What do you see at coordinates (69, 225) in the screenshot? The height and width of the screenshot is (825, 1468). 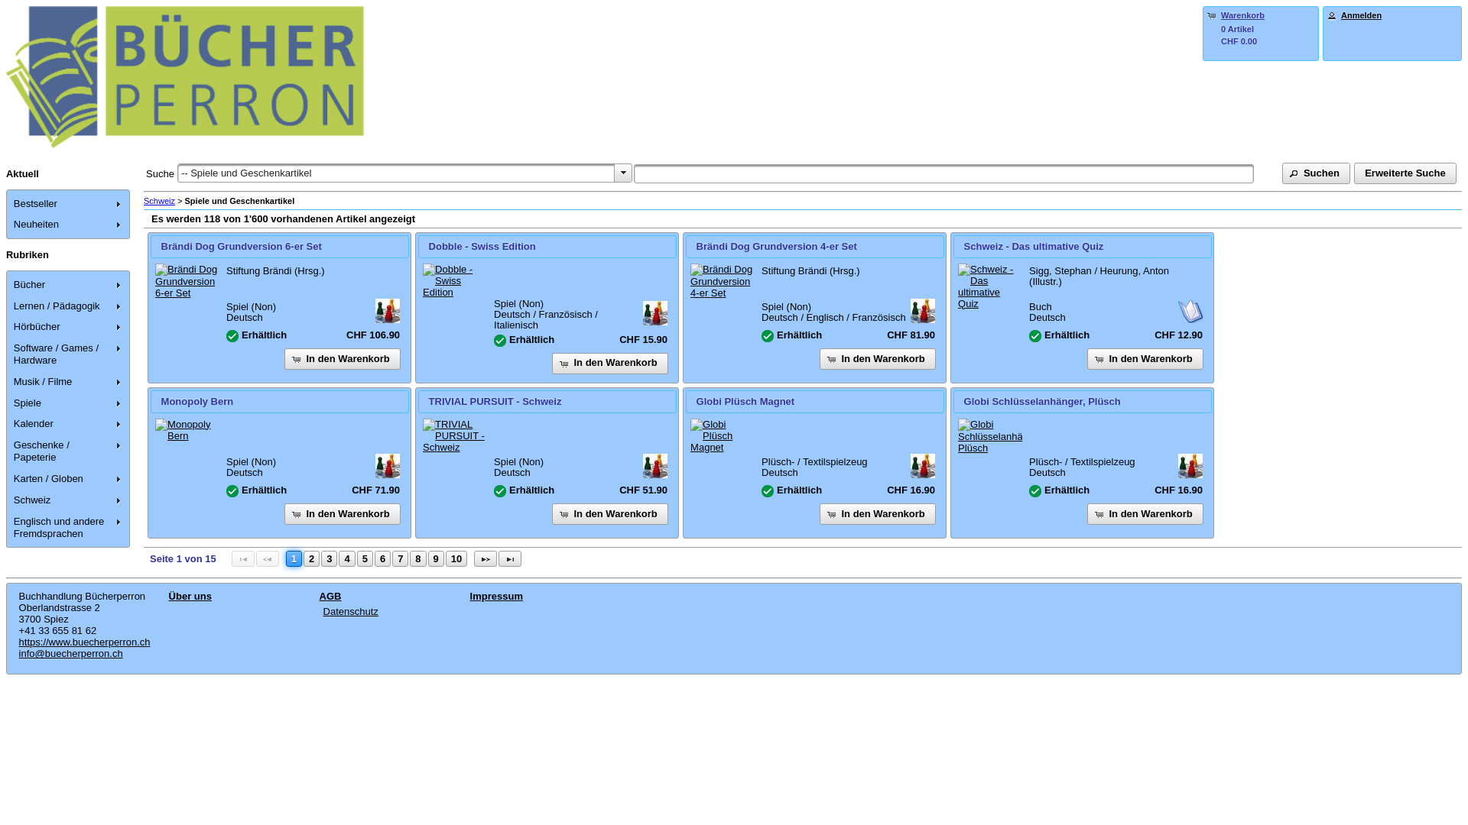 I see `Neuheiten` at bounding box center [69, 225].